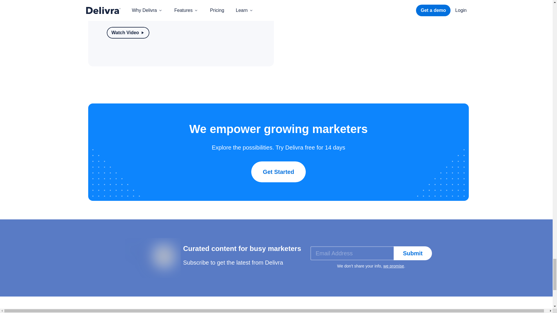  Describe the element at coordinates (393, 266) in the screenshot. I see `we promise` at that location.